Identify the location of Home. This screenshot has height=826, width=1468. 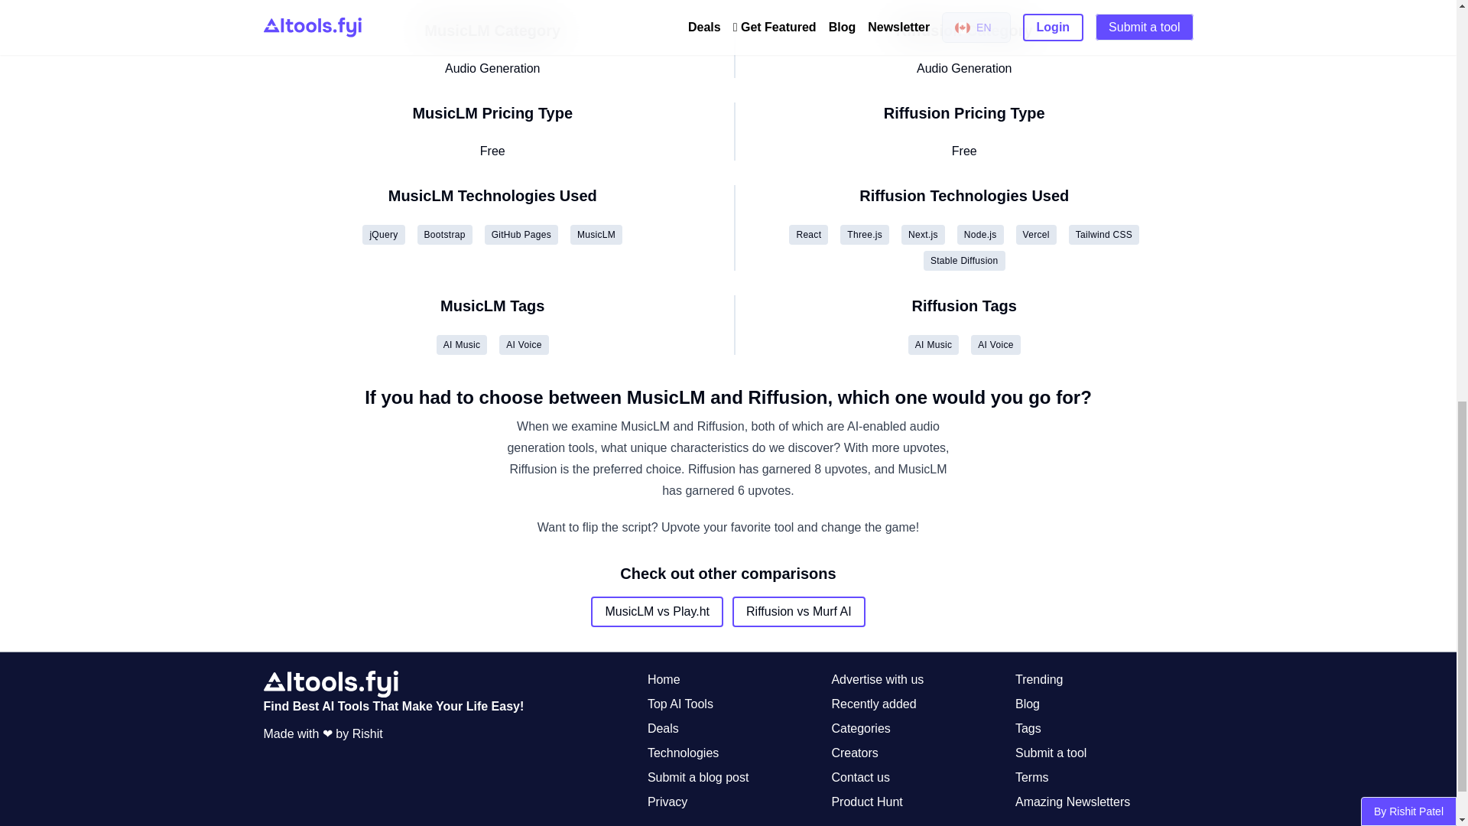
(664, 679).